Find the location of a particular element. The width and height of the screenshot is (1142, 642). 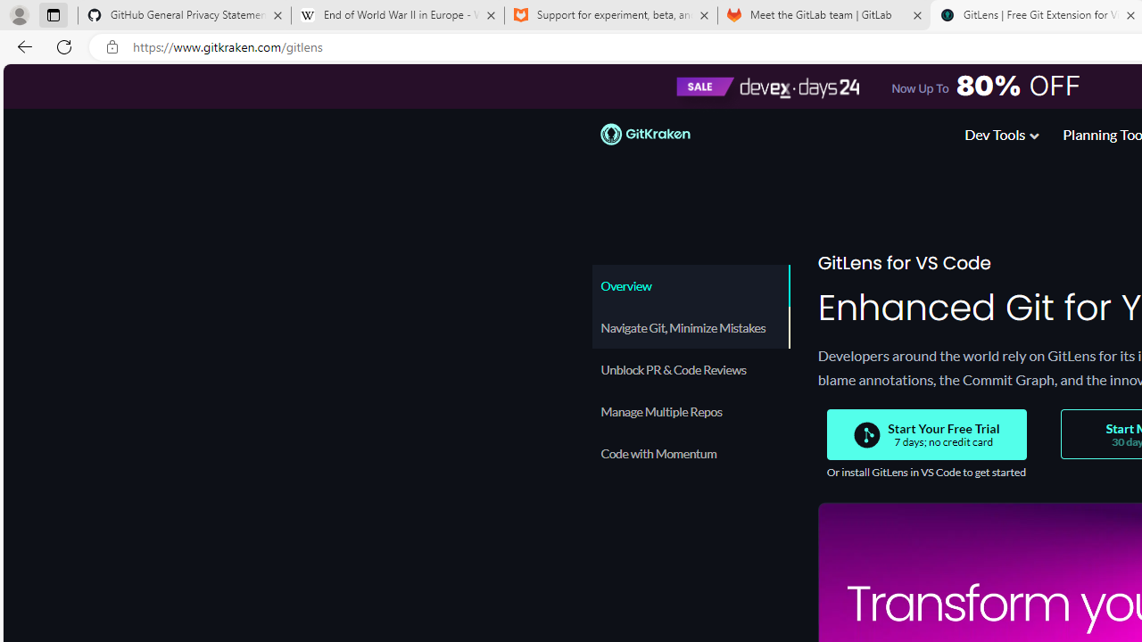

Manage Multiple Repos is located at coordinates (691, 411).